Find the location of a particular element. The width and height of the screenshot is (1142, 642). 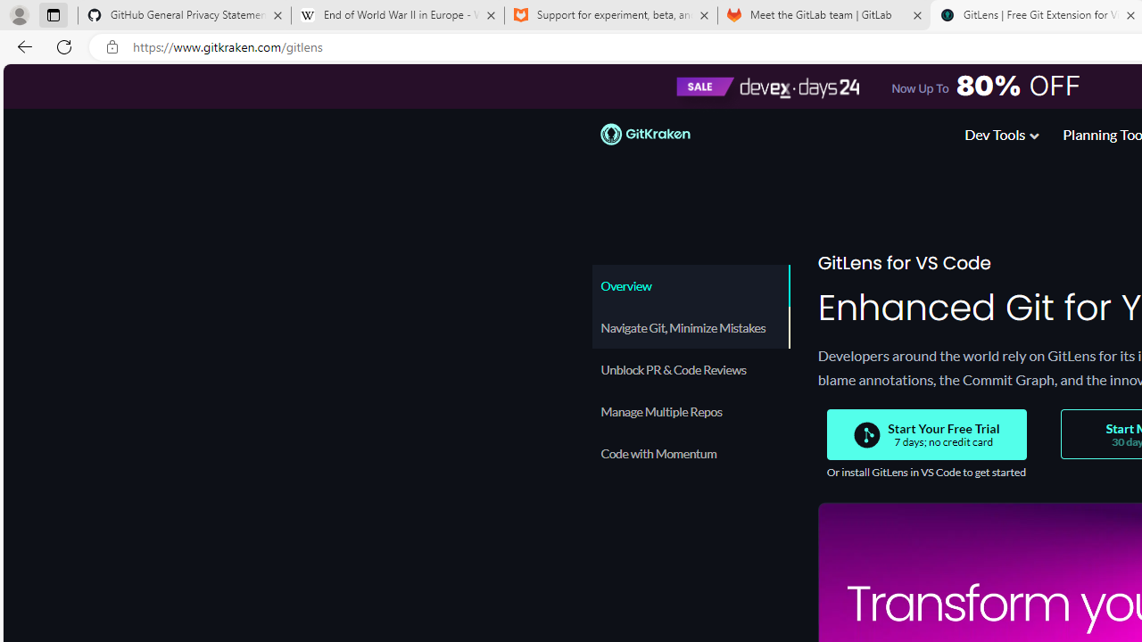

Manage Multiple Repos is located at coordinates (691, 411).